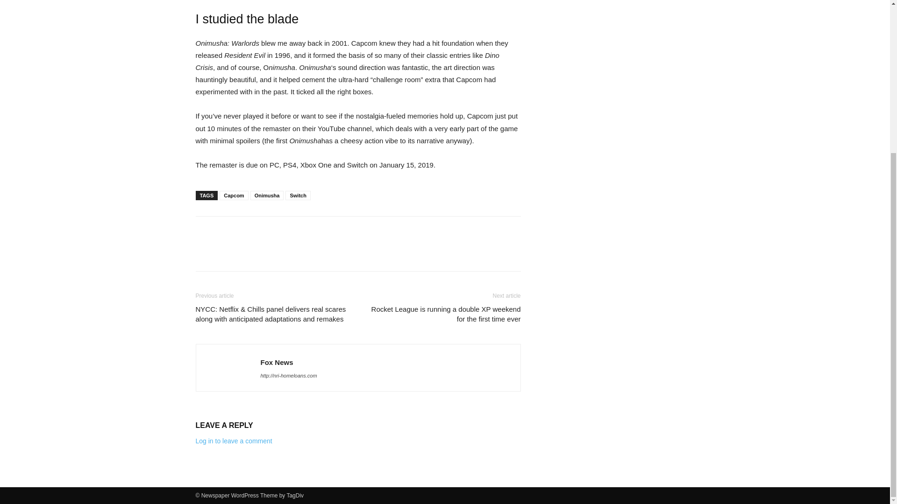 The height and width of the screenshot is (504, 897). What do you see at coordinates (234, 195) in the screenshot?
I see `Capcom` at bounding box center [234, 195].